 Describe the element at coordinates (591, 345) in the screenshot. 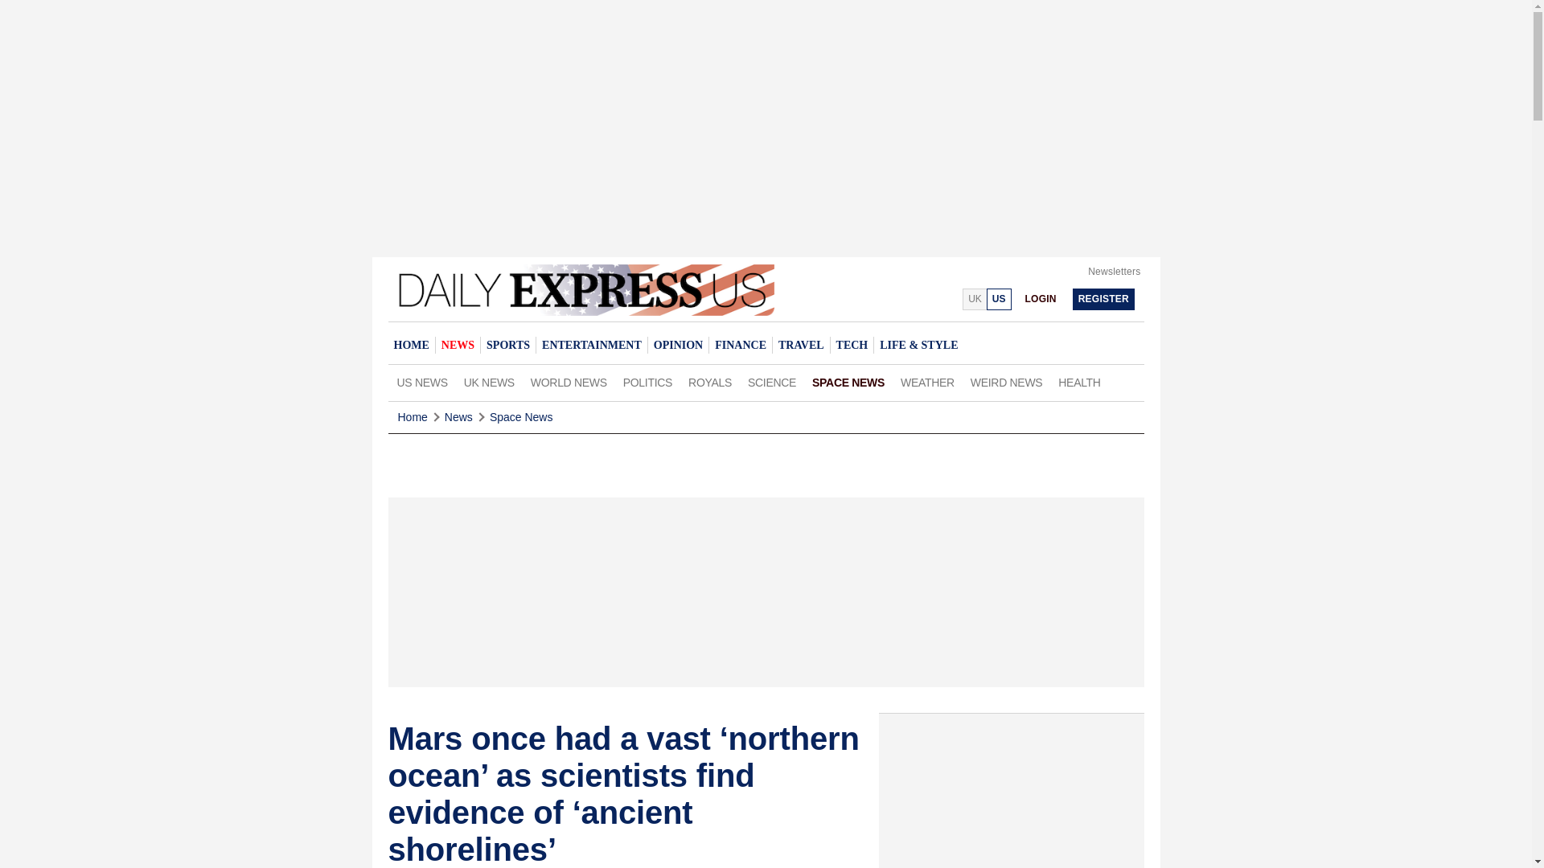

I see `ENTERTAINMENT` at that location.